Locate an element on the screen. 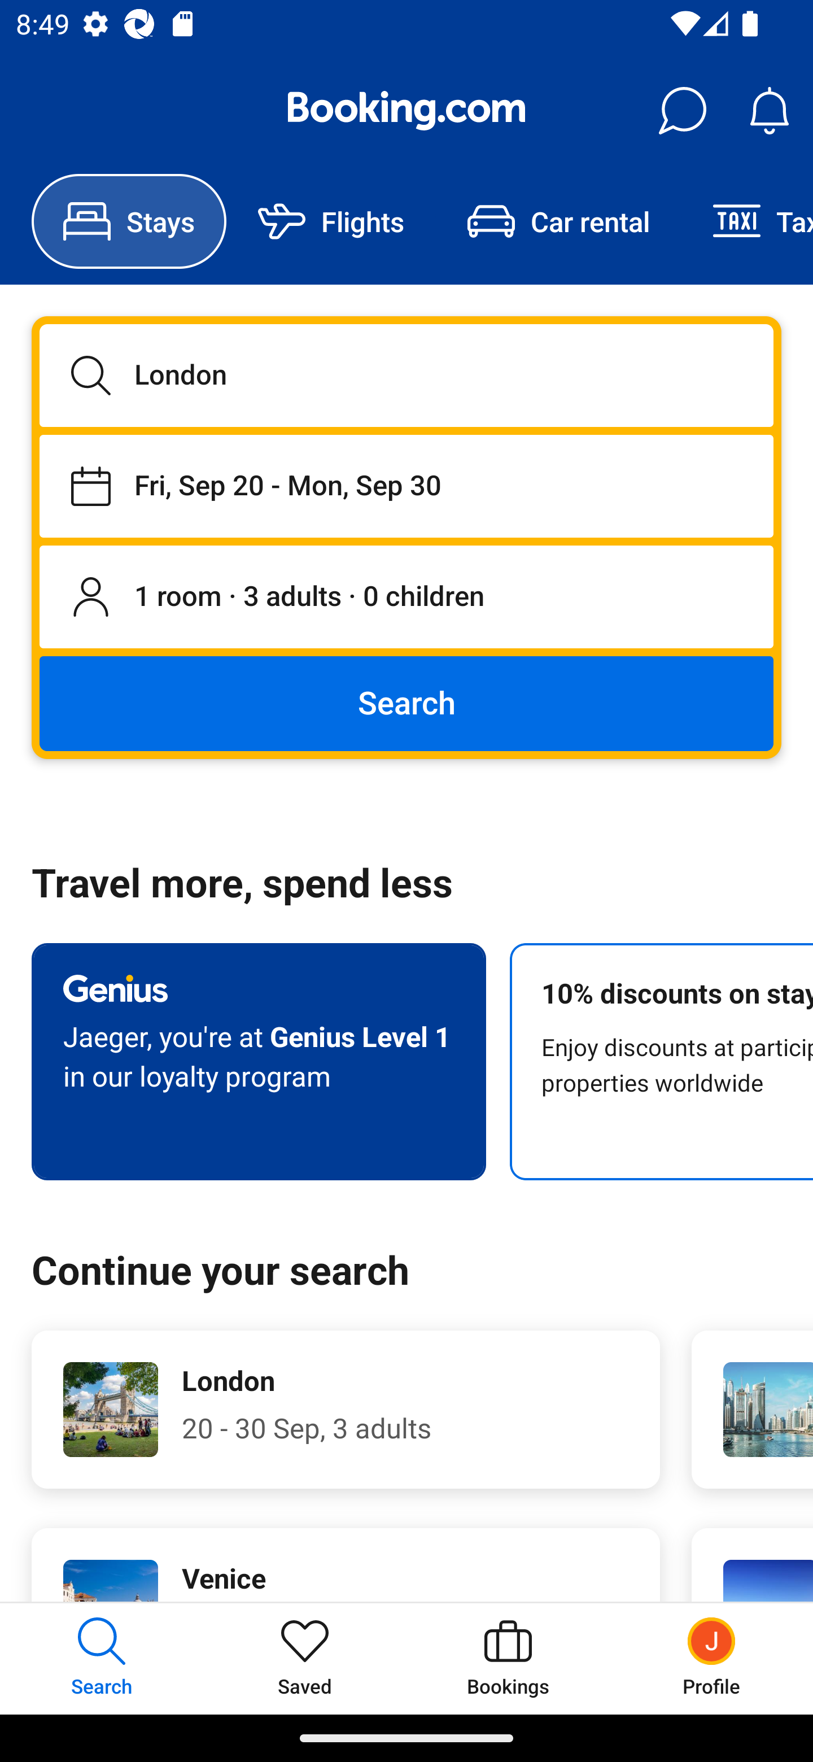 This screenshot has height=1762, width=813. Saved is located at coordinates (305, 1658).